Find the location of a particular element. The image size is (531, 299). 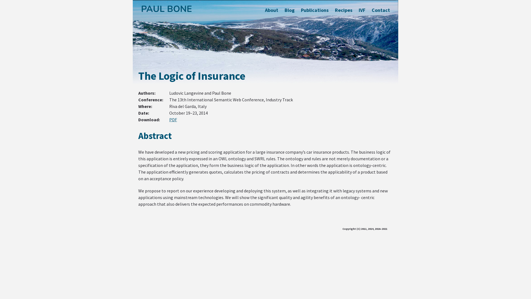

PDF is located at coordinates (173, 120).